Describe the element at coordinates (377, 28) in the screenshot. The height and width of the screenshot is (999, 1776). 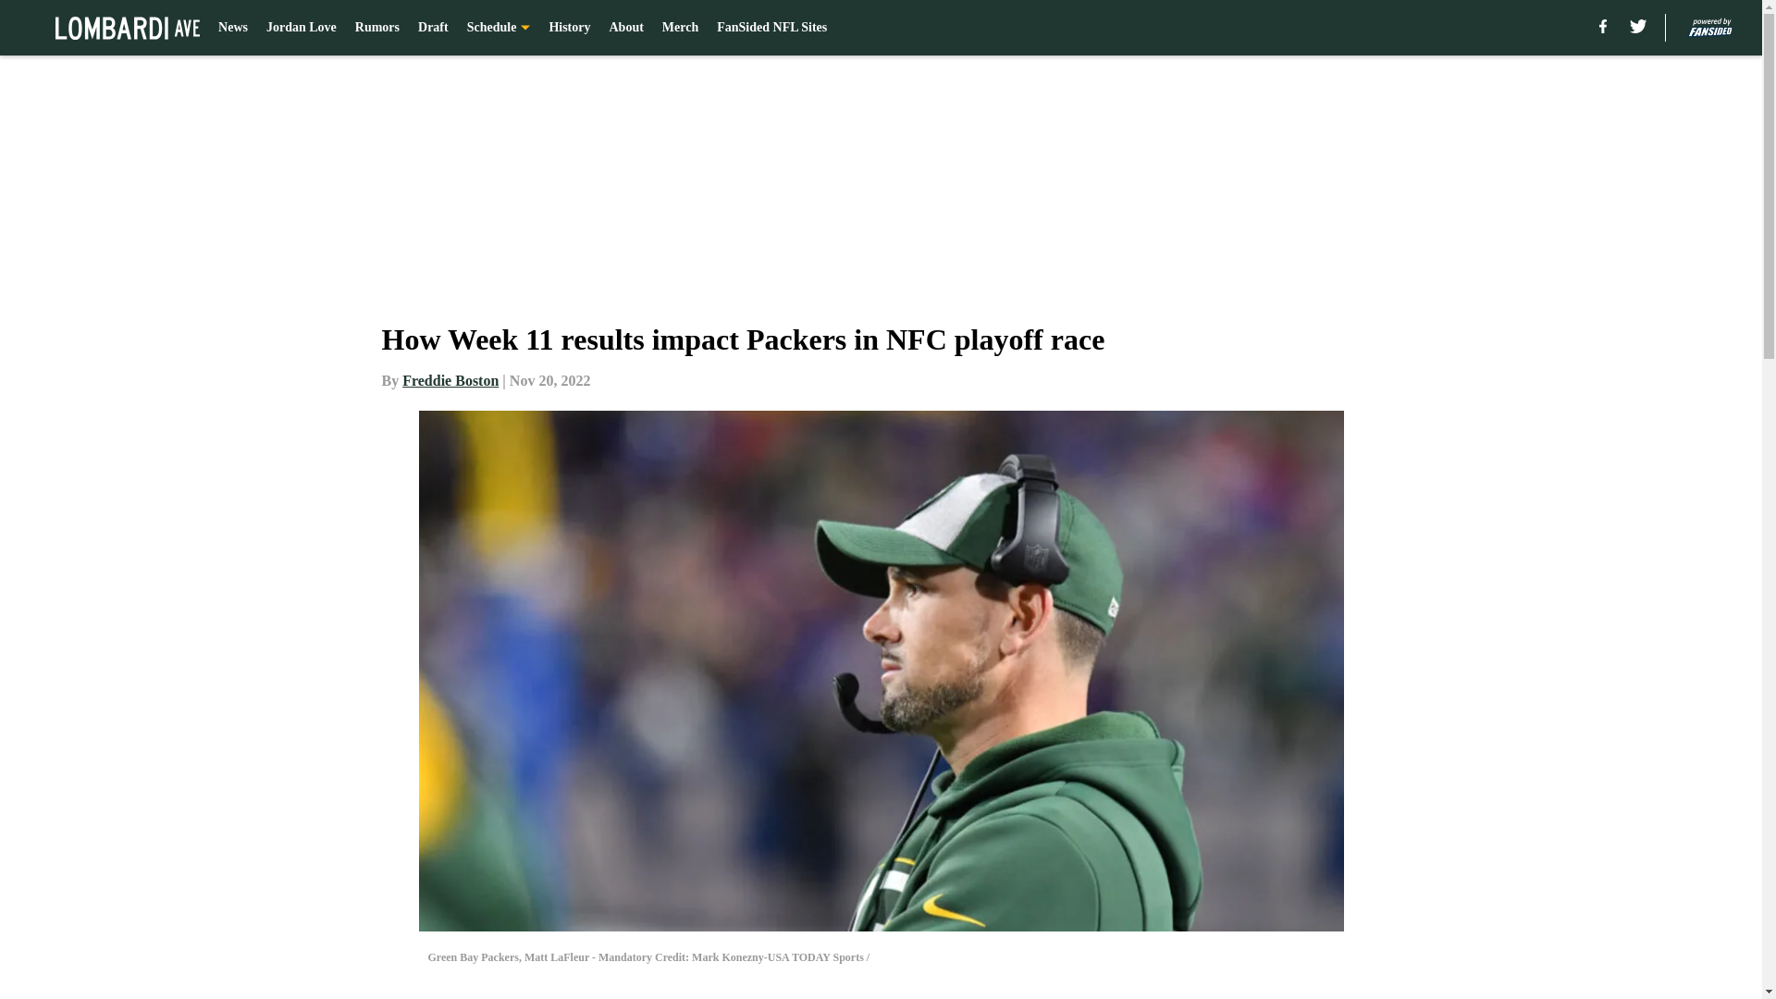
I see `Rumors` at that location.